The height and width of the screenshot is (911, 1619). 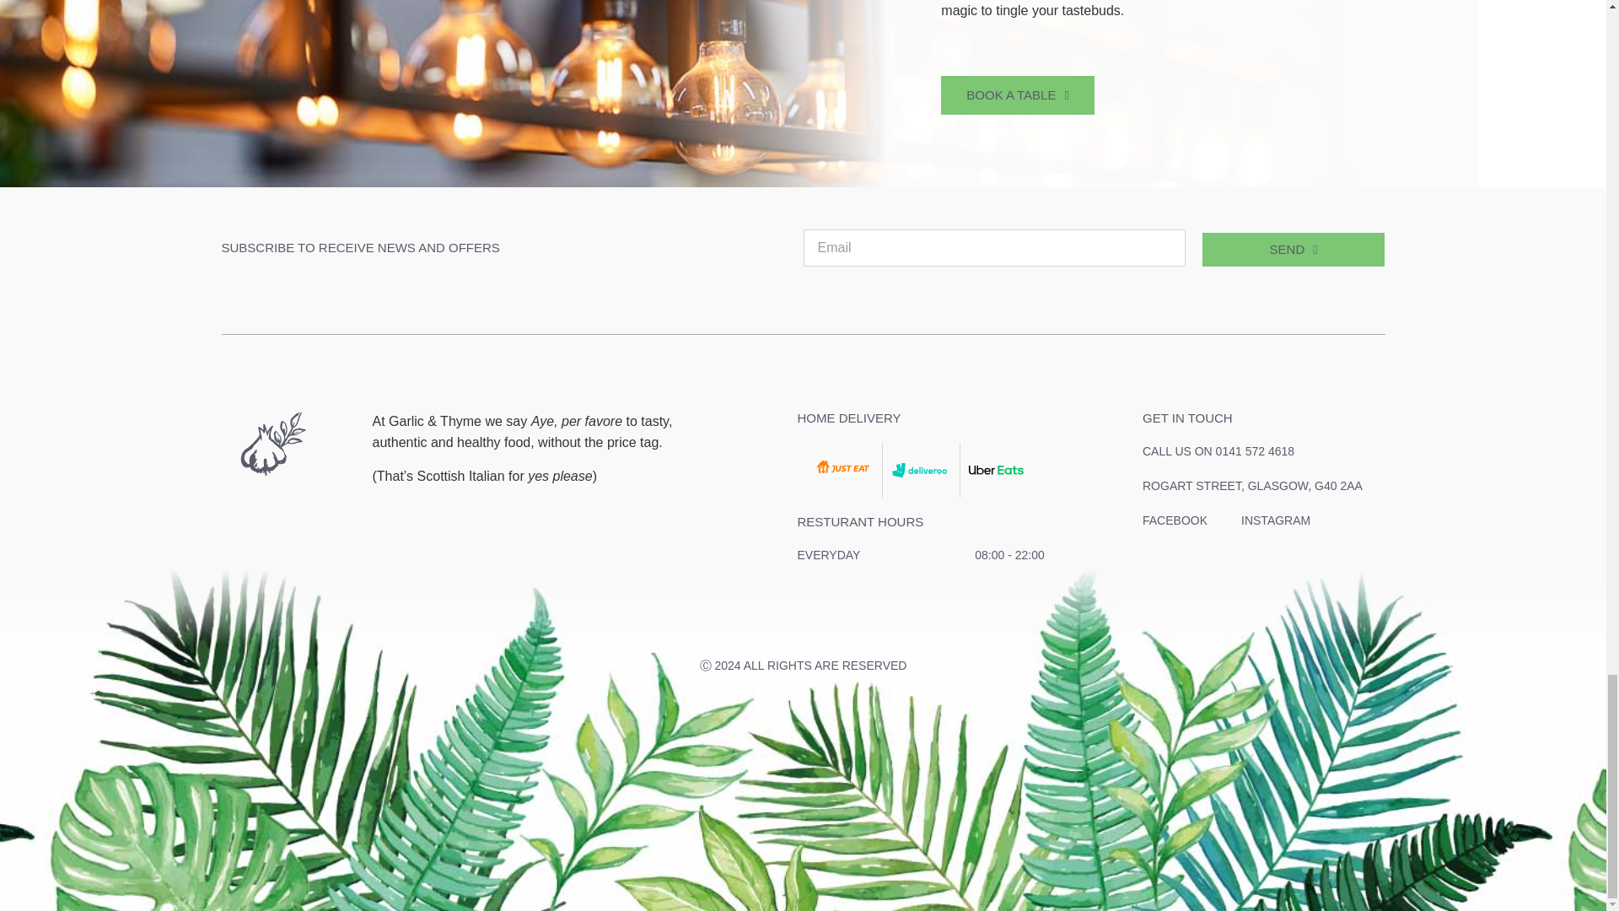 What do you see at coordinates (1275, 520) in the screenshot?
I see `INSTAGRAM` at bounding box center [1275, 520].